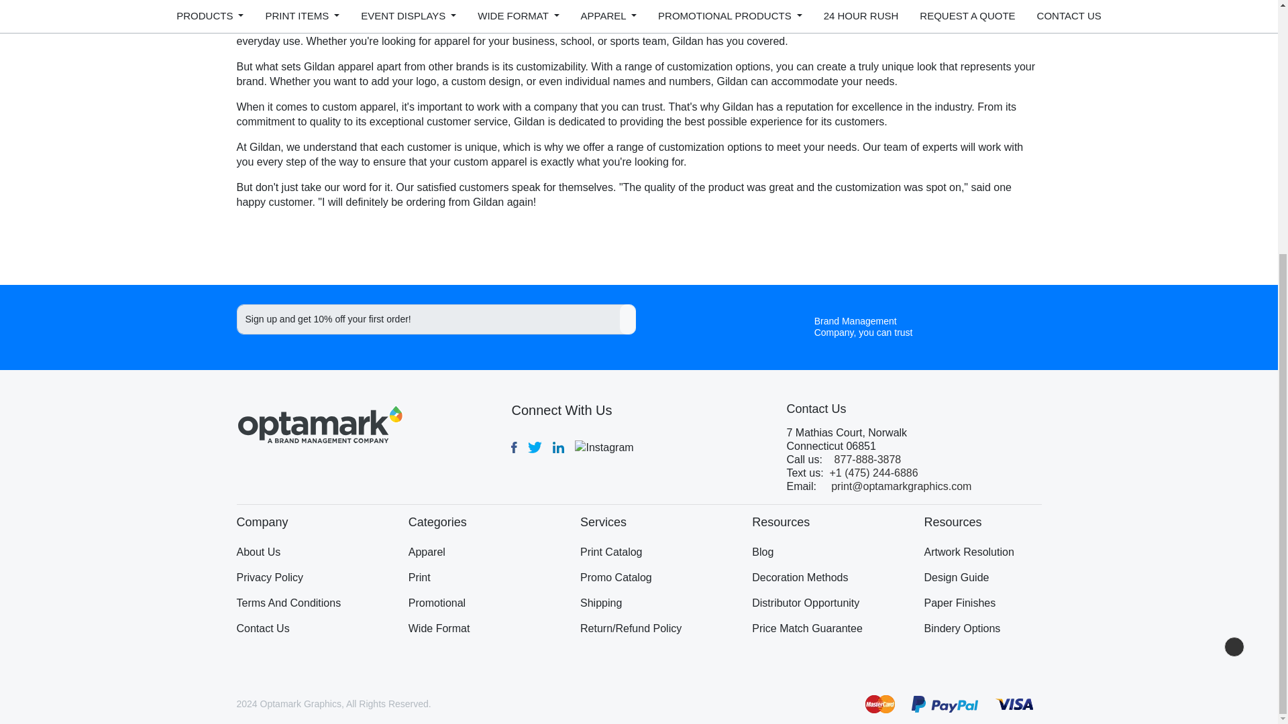 The image size is (1288, 724). I want to click on email, so click(900, 487).